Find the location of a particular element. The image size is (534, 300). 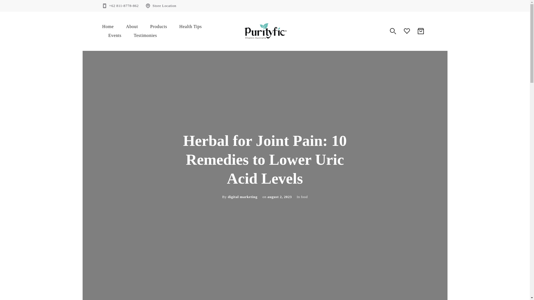

food is located at coordinates (304, 197).